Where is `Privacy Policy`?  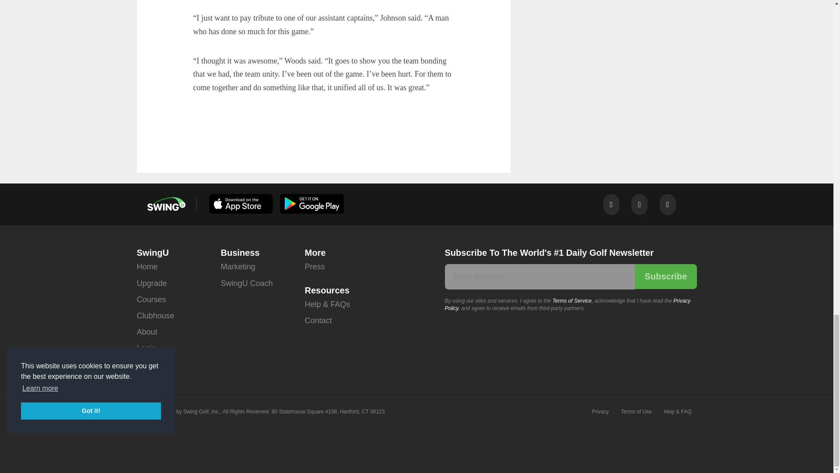 Privacy Policy is located at coordinates (567, 304).